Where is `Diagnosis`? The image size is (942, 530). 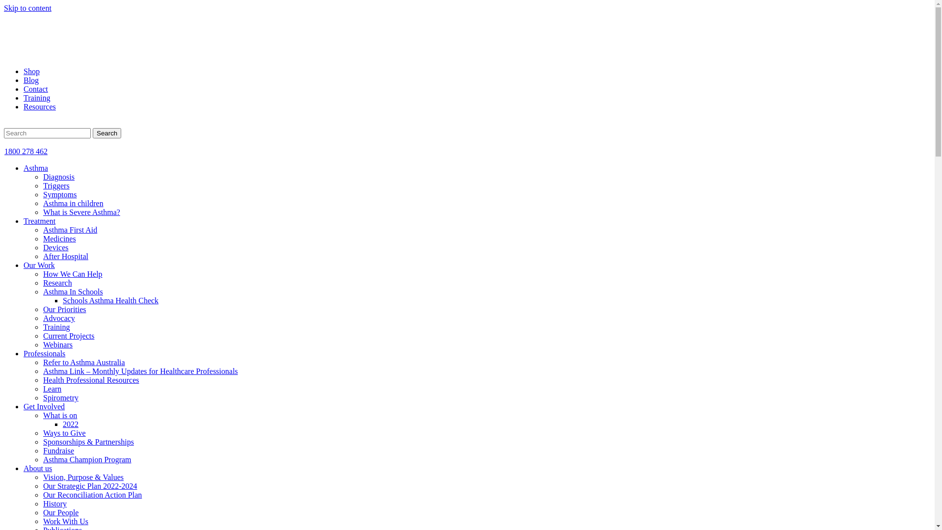 Diagnosis is located at coordinates (59, 177).